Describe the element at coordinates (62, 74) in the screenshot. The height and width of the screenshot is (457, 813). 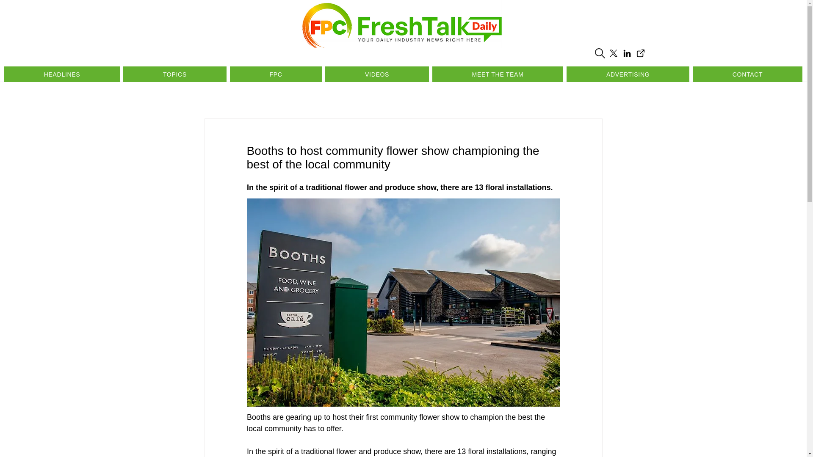
I see `HEADLINES` at that location.